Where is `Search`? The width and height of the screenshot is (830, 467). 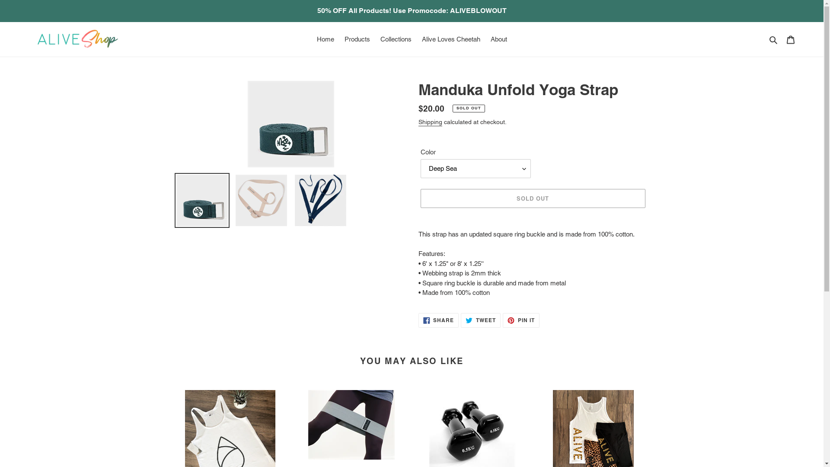
Search is located at coordinates (774, 40).